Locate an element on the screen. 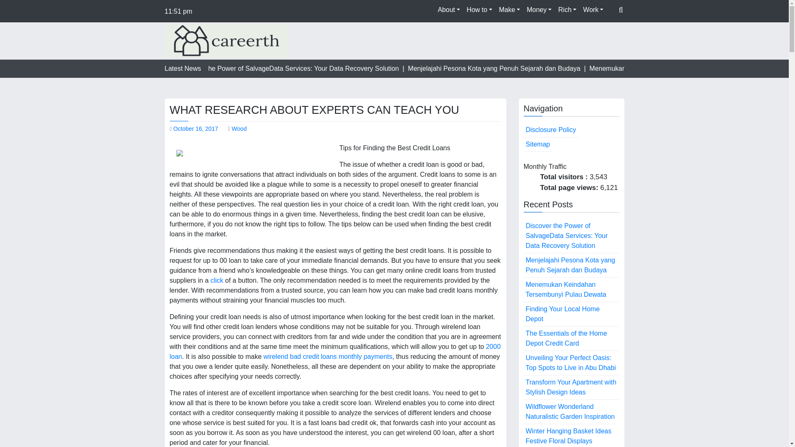 The image size is (795, 447). Search is located at coordinates (603, 29).